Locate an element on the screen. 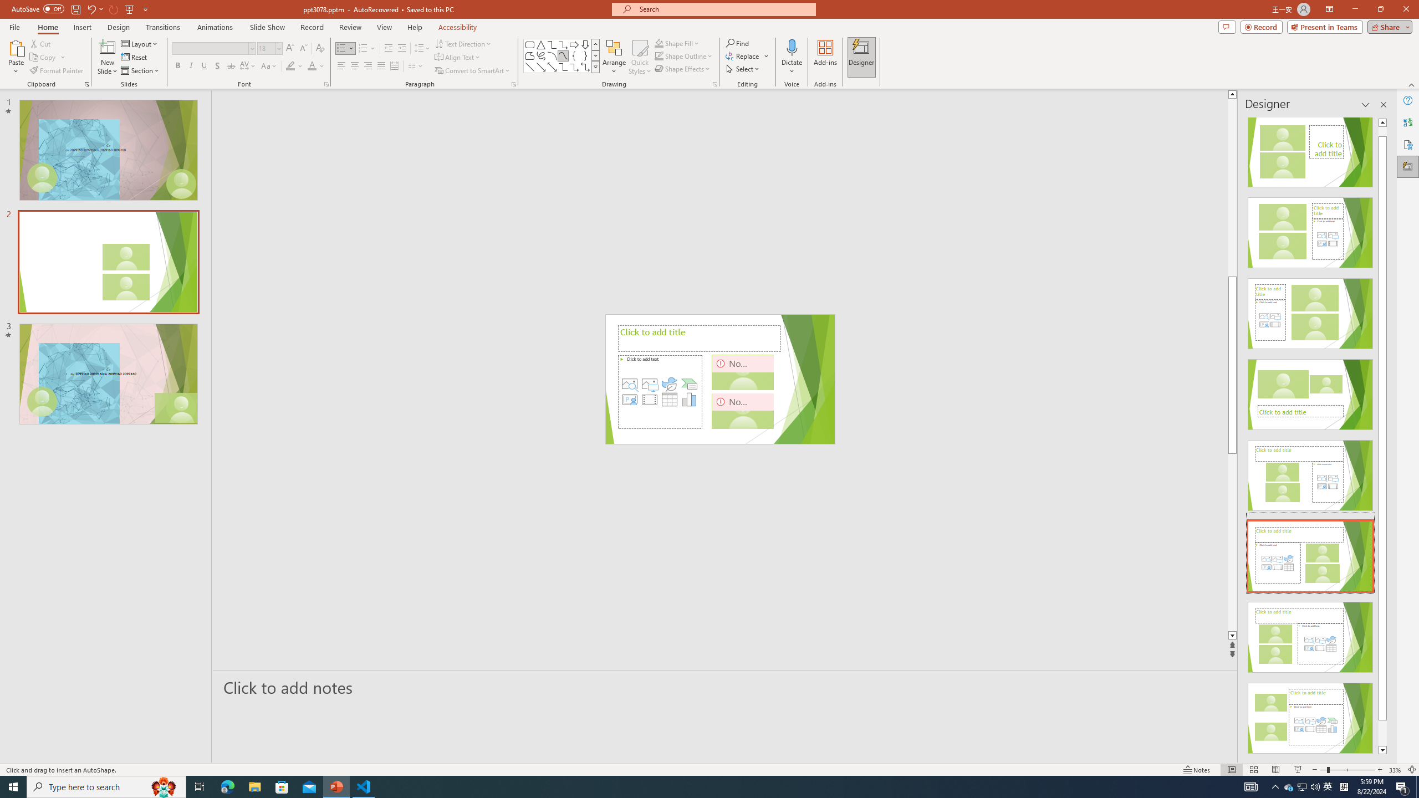  Camera 5, No camera detected. is located at coordinates (743, 372).